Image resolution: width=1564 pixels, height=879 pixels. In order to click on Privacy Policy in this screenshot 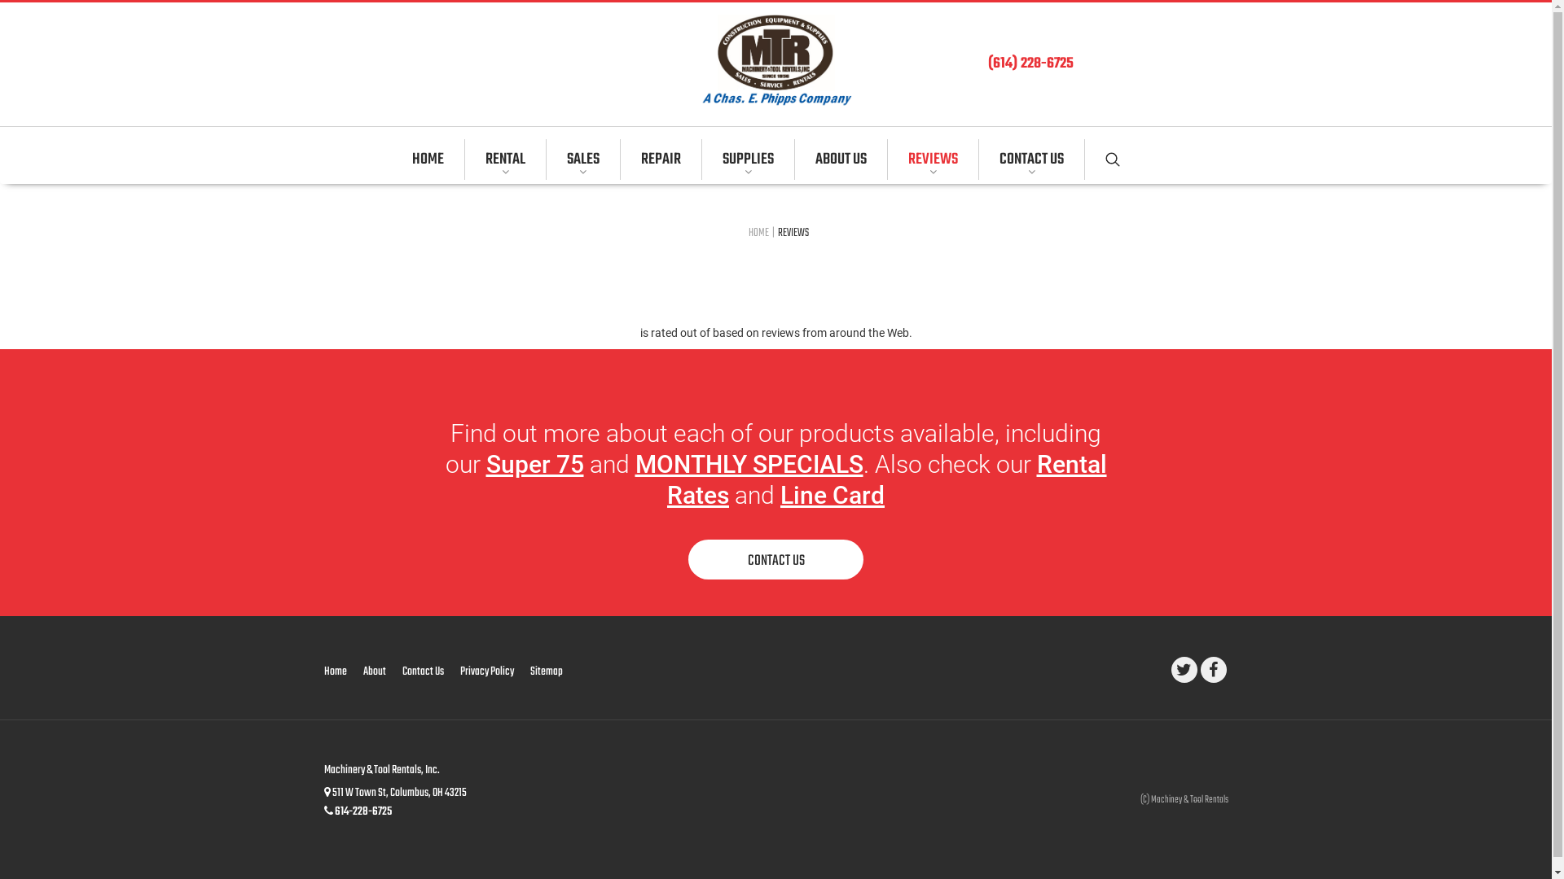, I will do `click(486, 672)`.